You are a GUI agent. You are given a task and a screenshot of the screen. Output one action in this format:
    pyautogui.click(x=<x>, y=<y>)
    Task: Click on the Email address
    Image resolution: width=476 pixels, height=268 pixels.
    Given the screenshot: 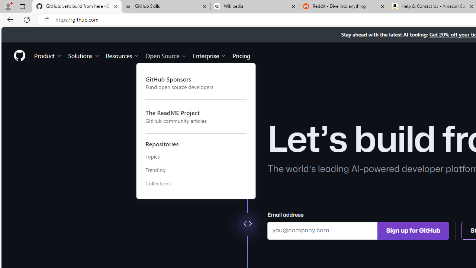 What is the action you would take?
    pyautogui.click(x=322, y=230)
    